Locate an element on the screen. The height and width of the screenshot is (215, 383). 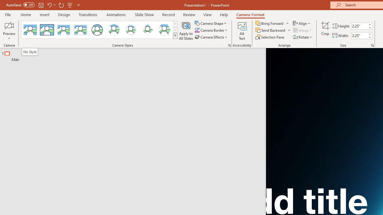
Align is located at coordinates (302, 23).